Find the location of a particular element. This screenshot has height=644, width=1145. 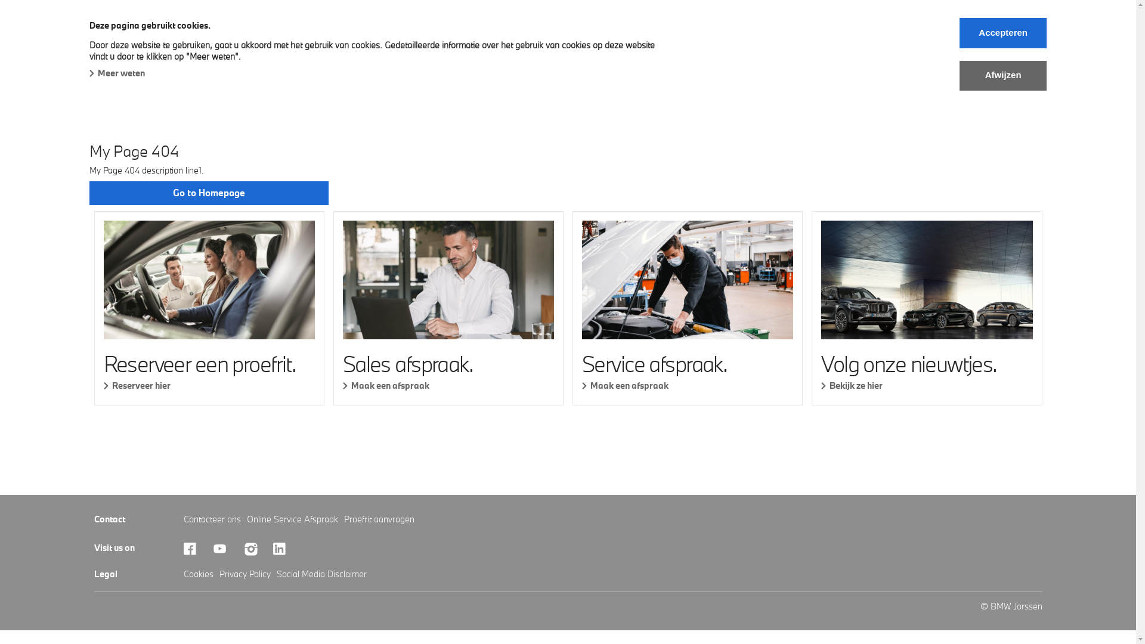

Online Service Afspraak is located at coordinates (292, 519).